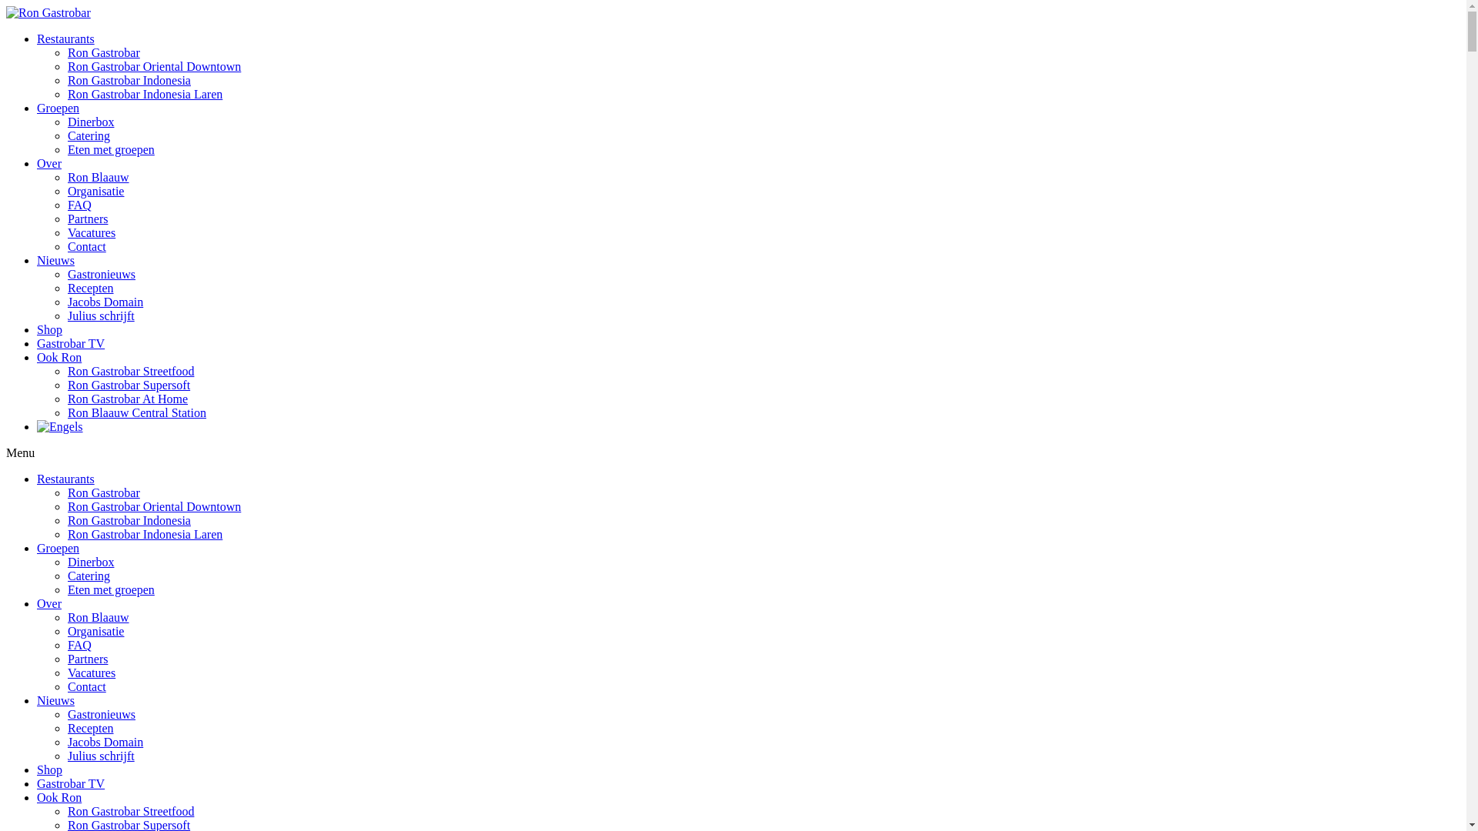  What do you see at coordinates (49, 329) in the screenshot?
I see `Shop` at bounding box center [49, 329].